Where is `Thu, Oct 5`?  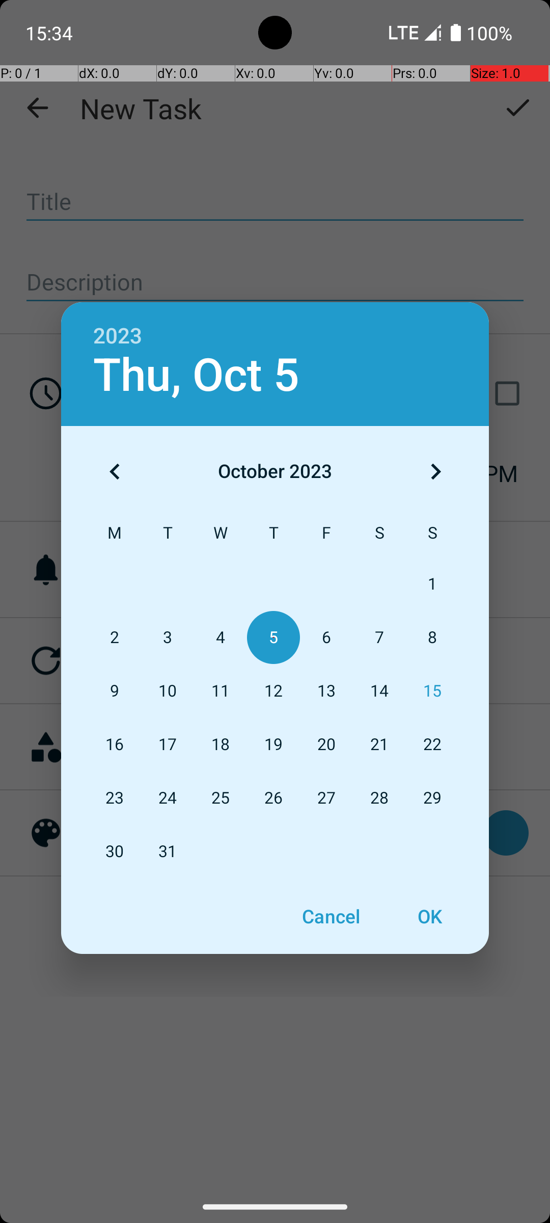 Thu, Oct 5 is located at coordinates (197, 375).